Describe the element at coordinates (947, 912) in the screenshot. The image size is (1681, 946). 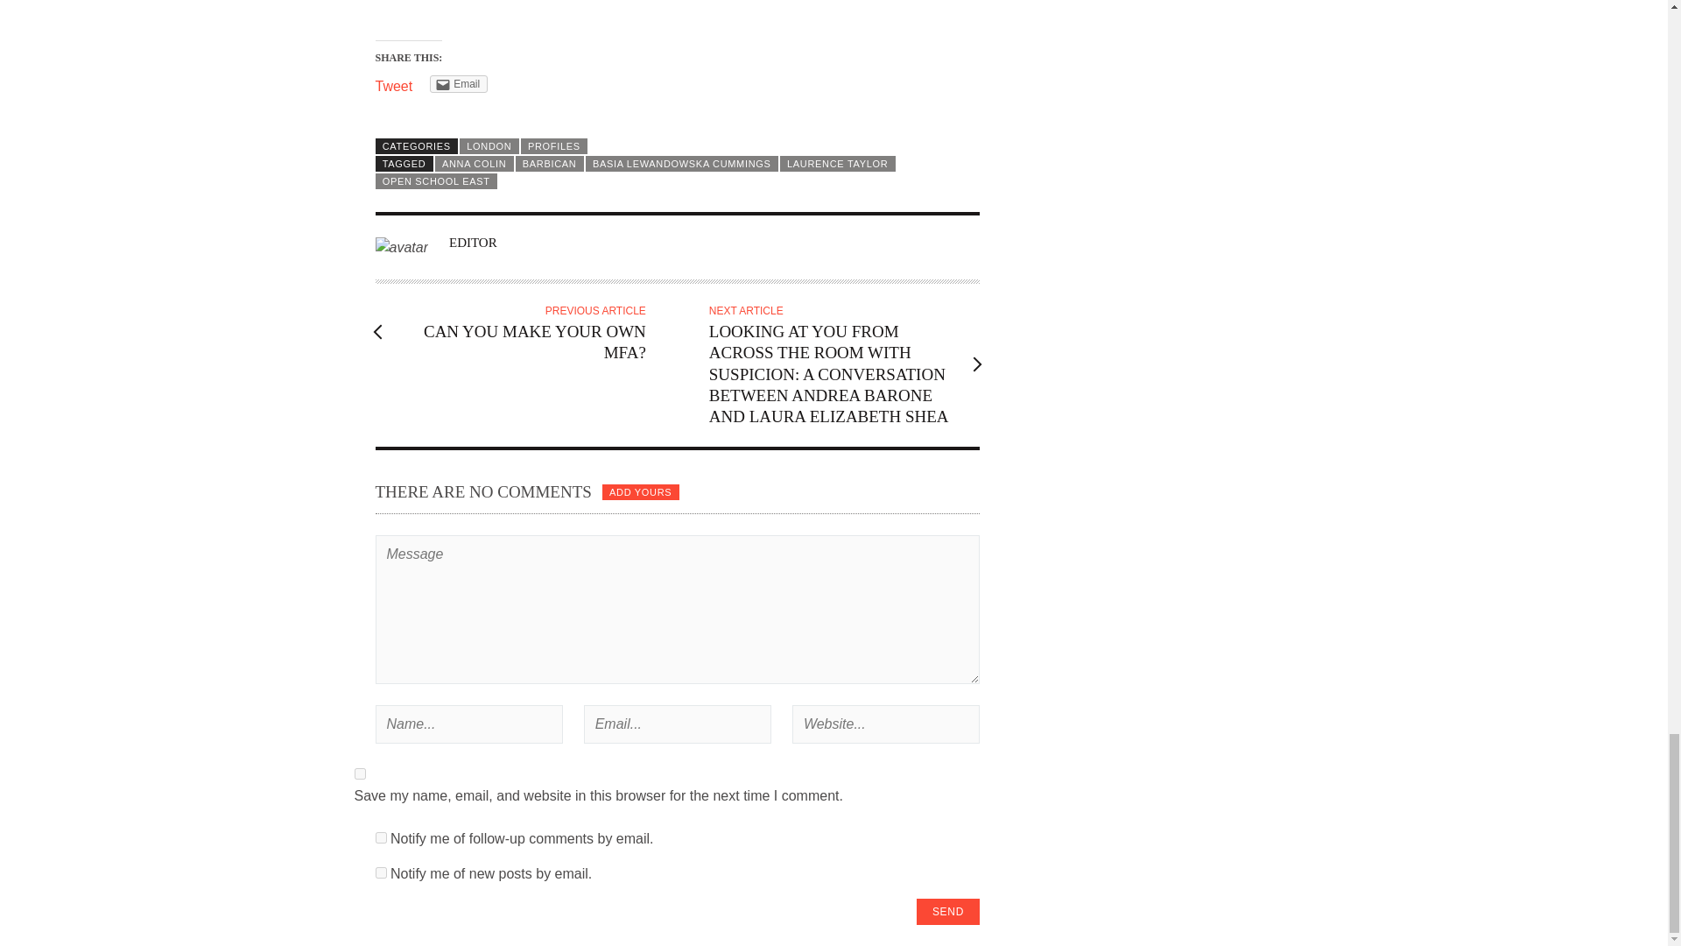
I see `Send` at that location.